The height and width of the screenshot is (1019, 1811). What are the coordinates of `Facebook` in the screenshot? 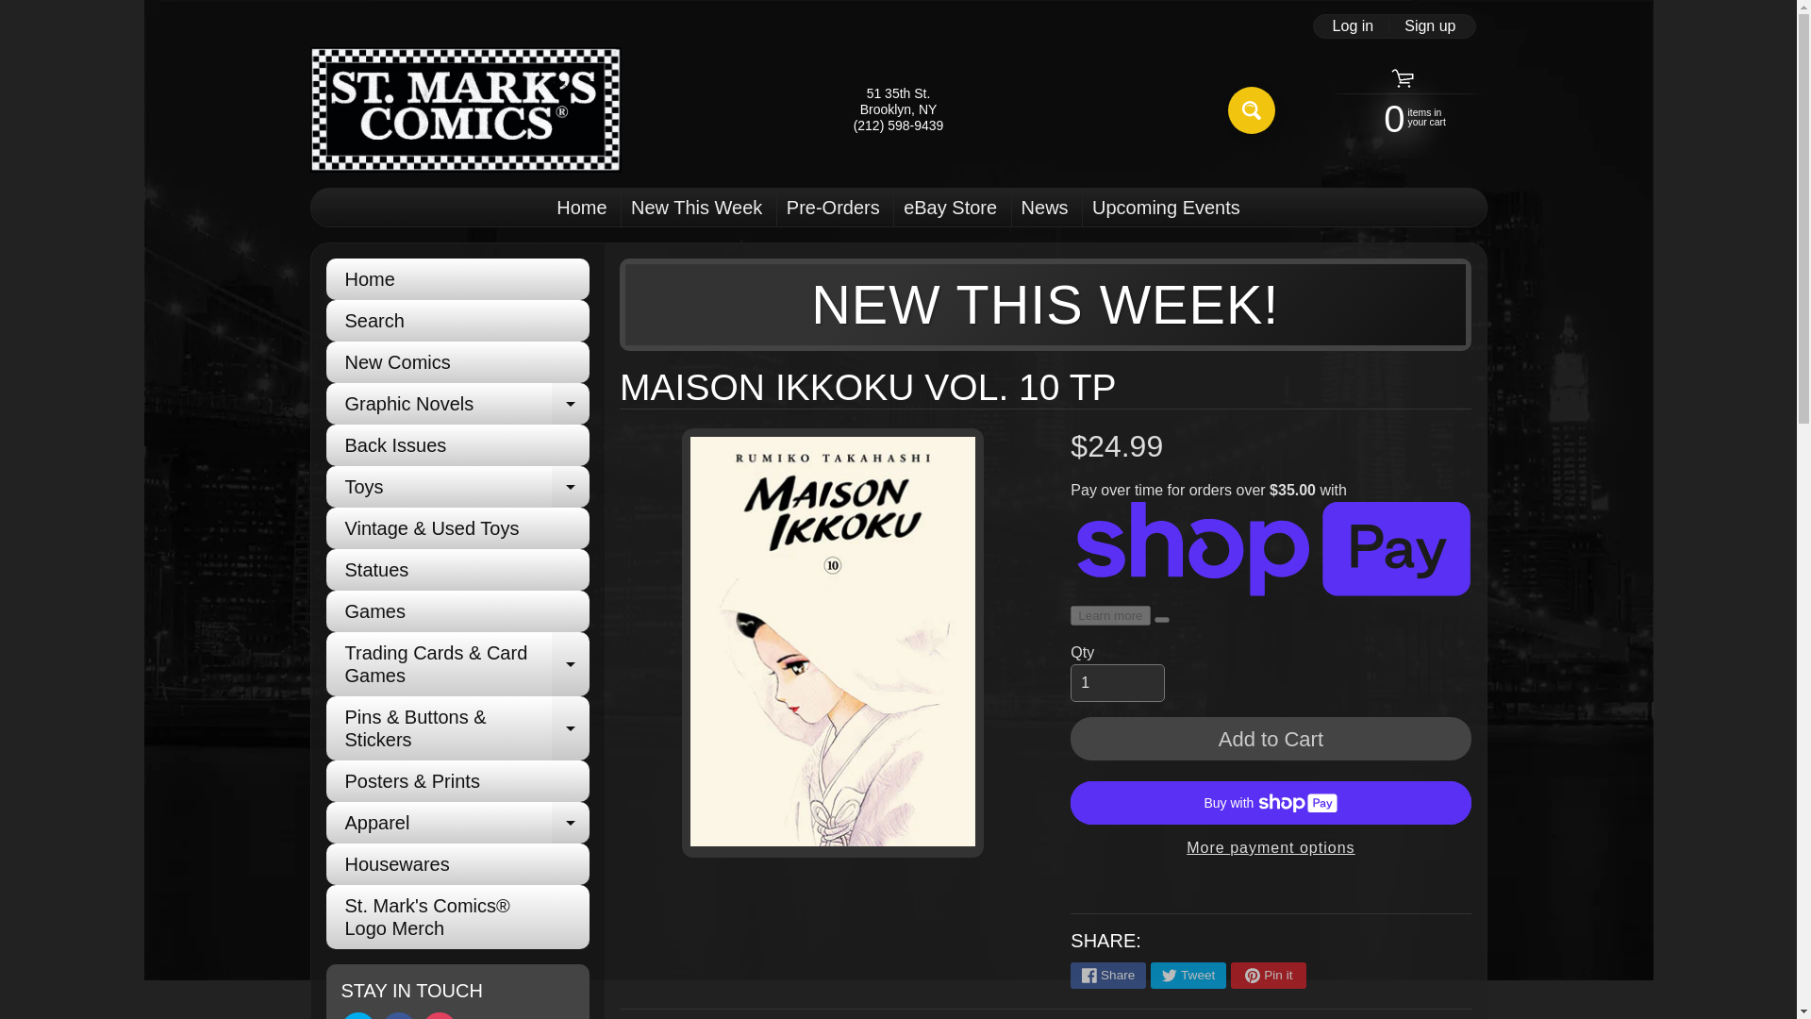 It's located at (1166, 207).